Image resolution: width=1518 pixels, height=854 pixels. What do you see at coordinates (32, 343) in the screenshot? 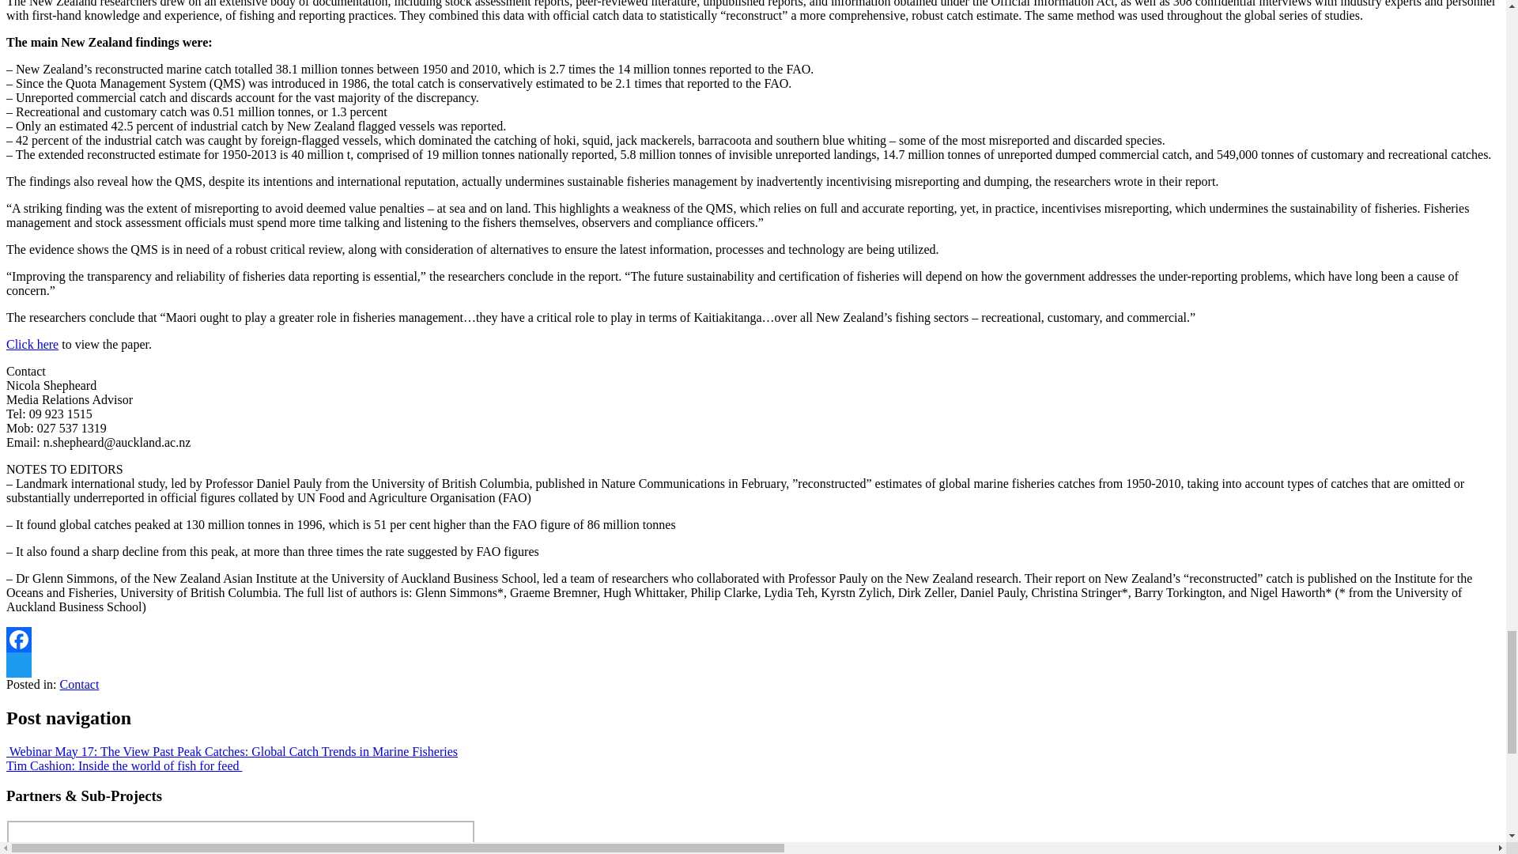
I see `Click here` at bounding box center [32, 343].